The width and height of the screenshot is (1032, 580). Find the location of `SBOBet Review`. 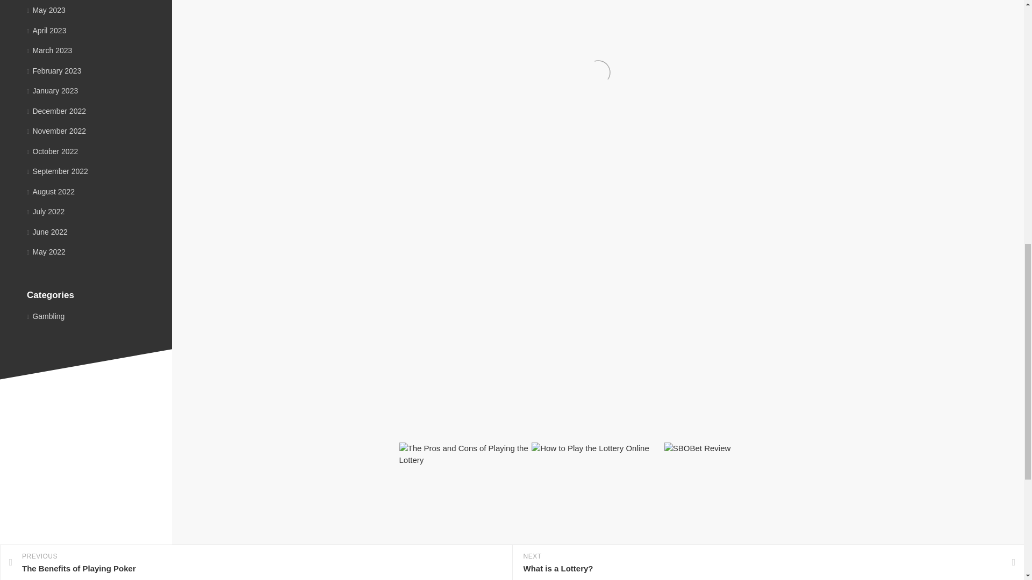

SBOBet Review is located at coordinates (697, 533).